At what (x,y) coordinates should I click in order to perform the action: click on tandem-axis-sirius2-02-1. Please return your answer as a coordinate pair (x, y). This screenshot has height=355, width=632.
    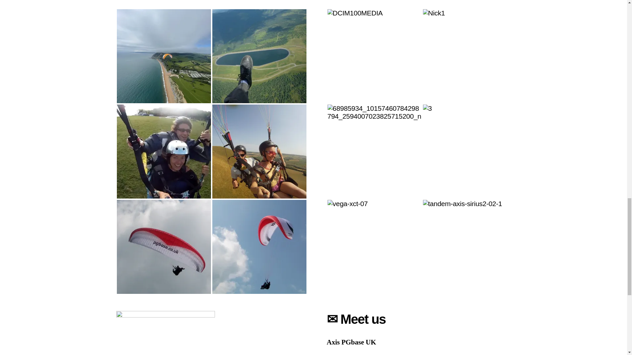
    Looking at the image, I should click on (470, 247).